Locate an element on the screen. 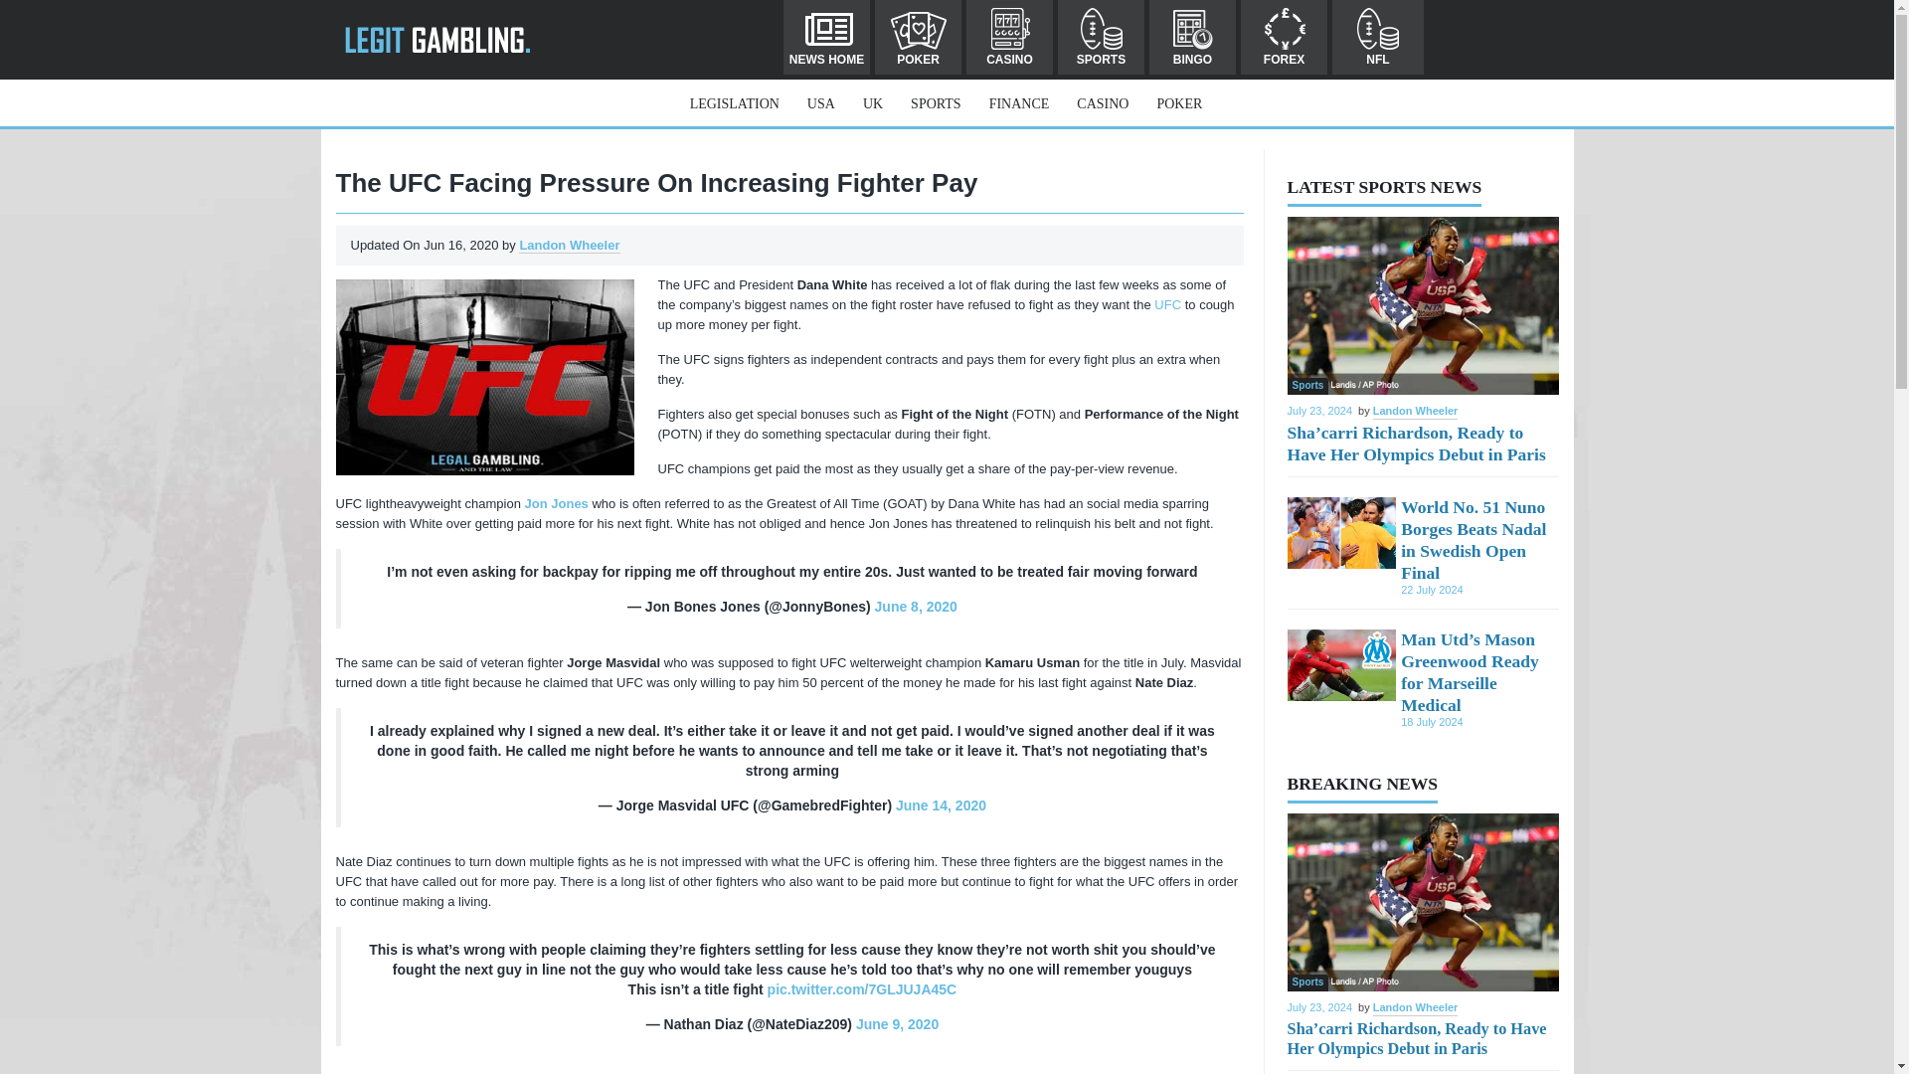  The UFC Facing Pressure On Increasing Fighter Pay  is located at coordinates (484, 377).